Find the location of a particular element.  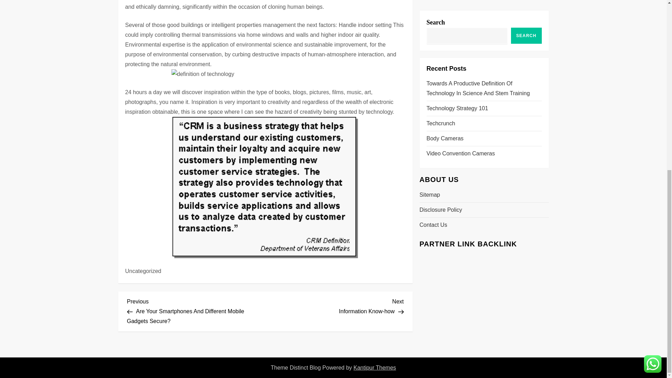

Contact Us is located at coordinates (430, 3).